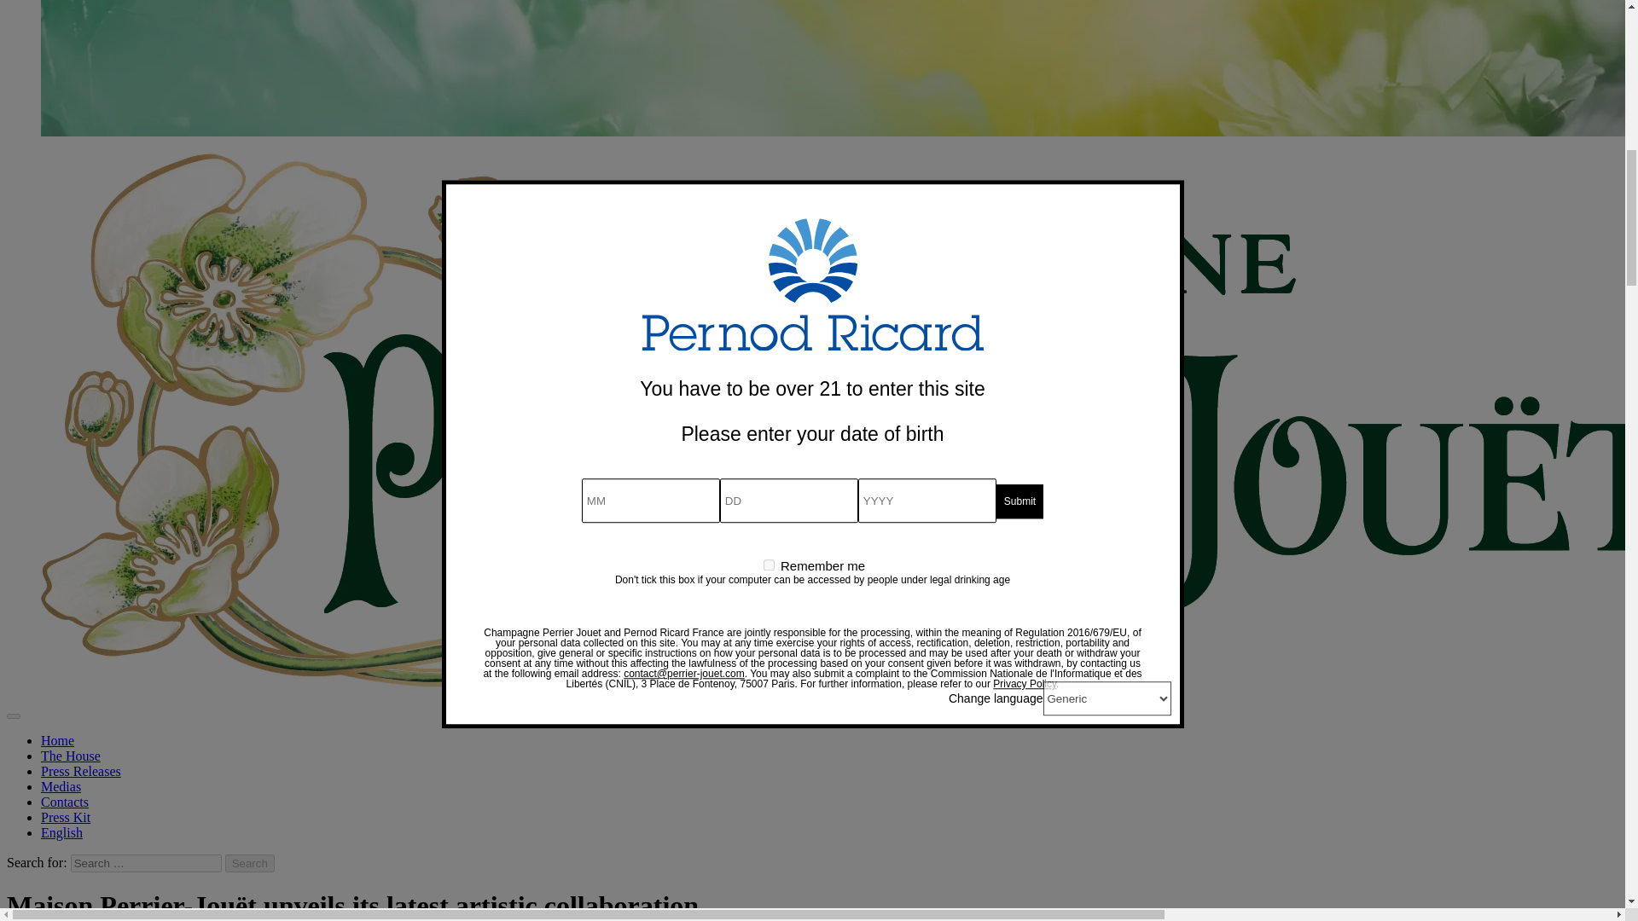 The width and height of the screenshot is (1638, 921). I want to click on English, so click(61, 832).